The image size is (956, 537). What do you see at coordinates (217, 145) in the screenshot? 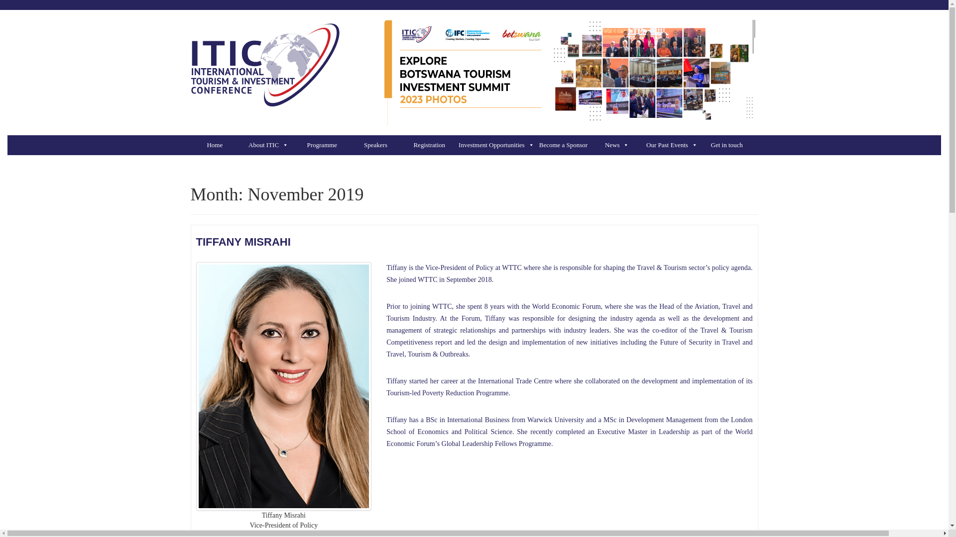
I see `Home` at bounding box center [217, 145].